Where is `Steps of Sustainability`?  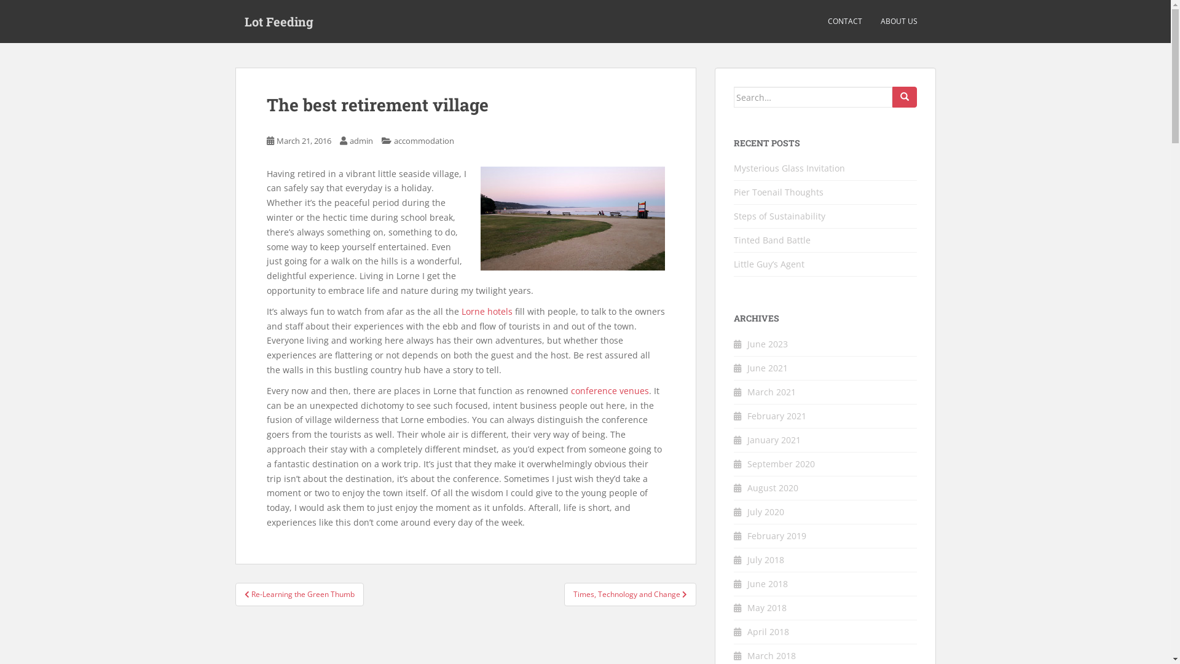 Steps of Sustainability is located at coordinates (779, 216).